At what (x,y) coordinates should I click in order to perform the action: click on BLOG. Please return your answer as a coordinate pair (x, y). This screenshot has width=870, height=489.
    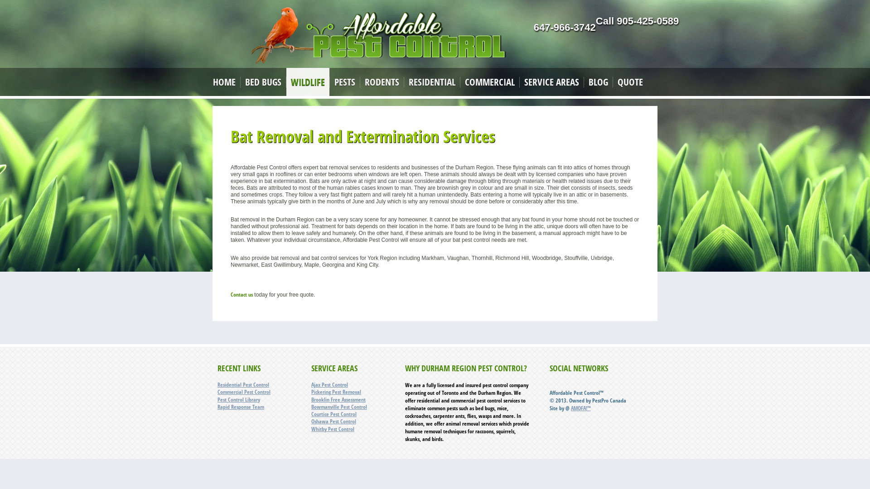
    Looking at the image, I should click on (598, 82).